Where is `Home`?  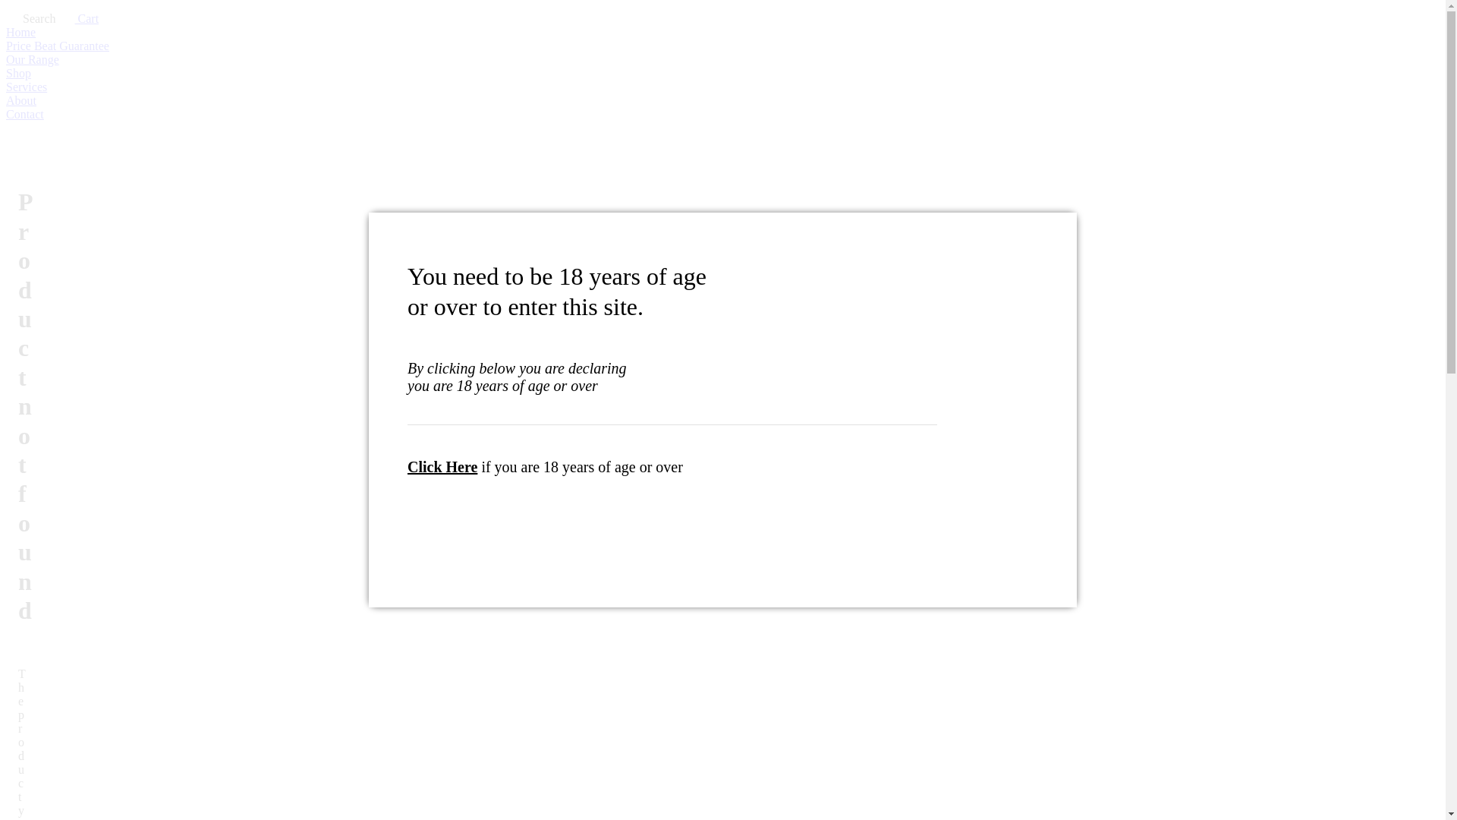 Home is located at coordinates (722, 33).